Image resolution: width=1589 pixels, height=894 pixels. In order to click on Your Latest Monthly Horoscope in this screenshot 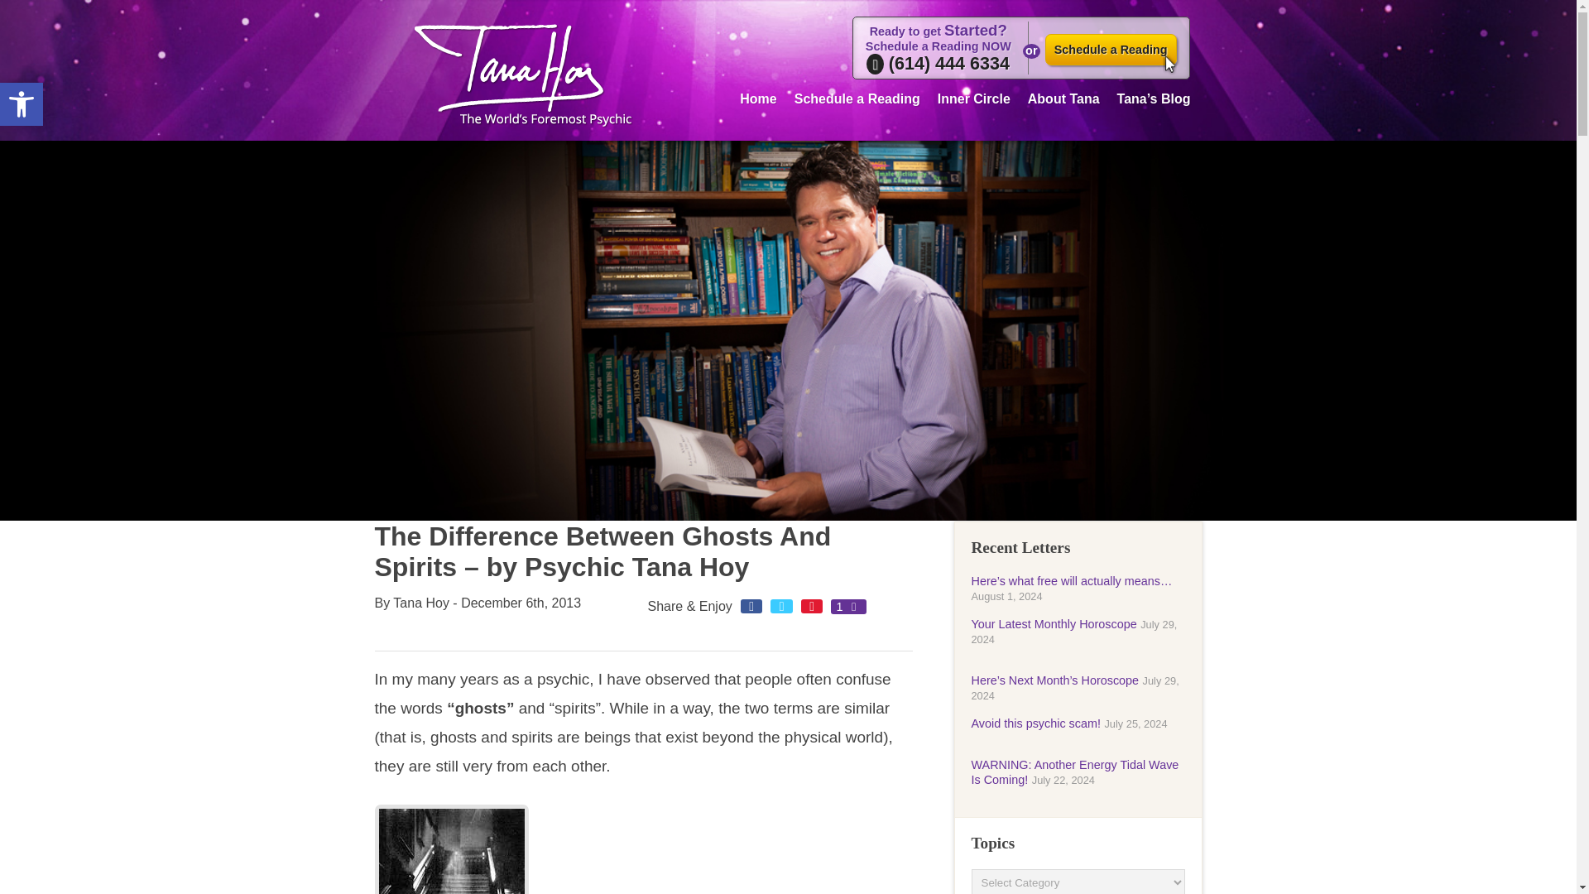, I will do `click(1111, 50)`.